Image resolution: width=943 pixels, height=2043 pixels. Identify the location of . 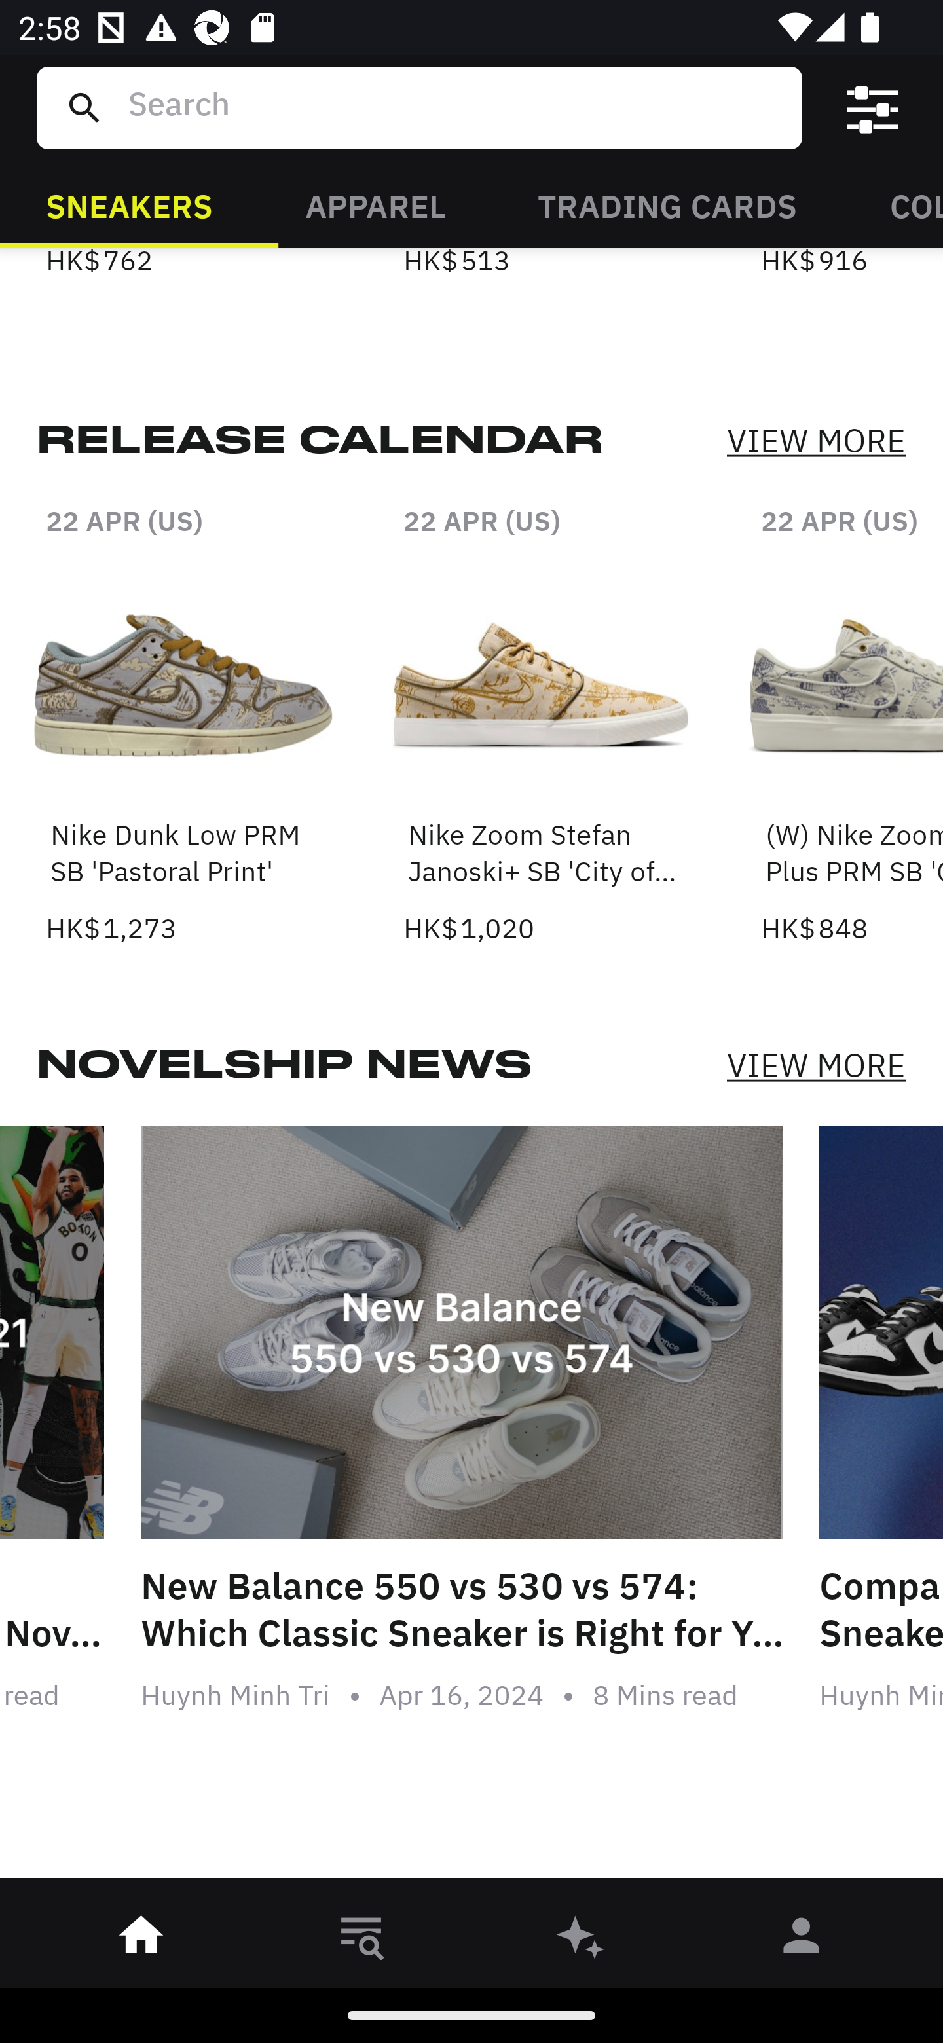
(872, 108).